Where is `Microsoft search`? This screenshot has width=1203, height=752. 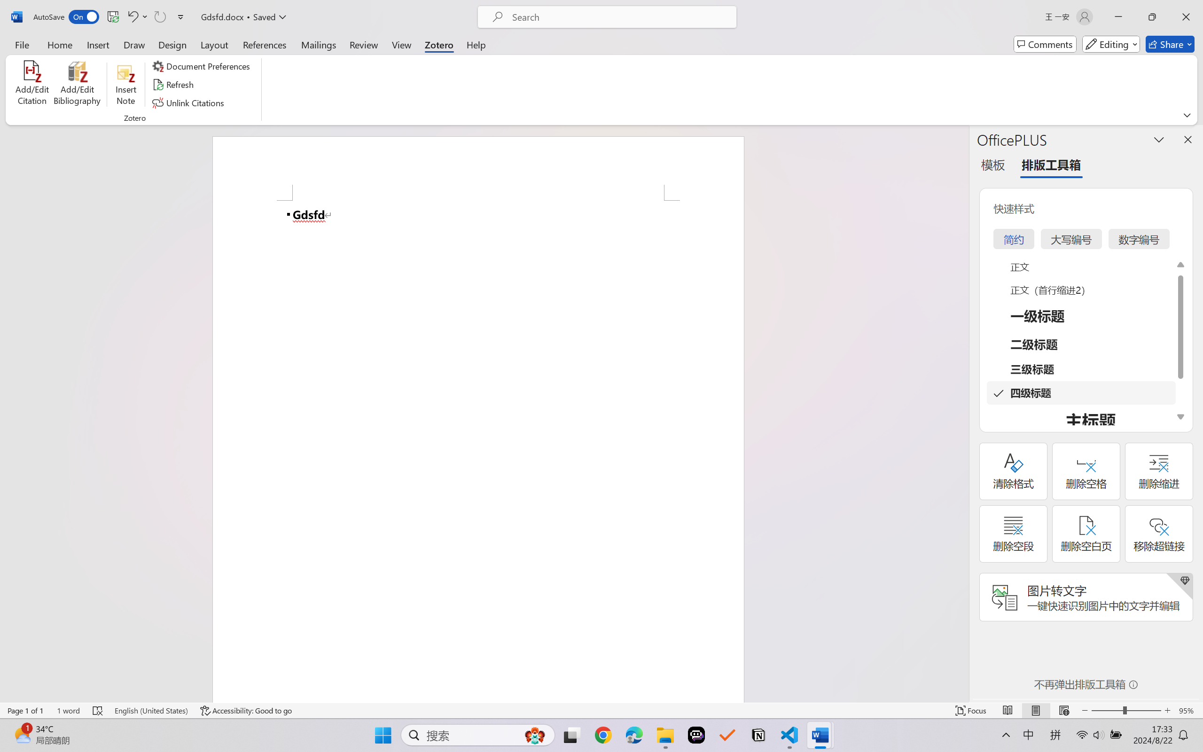 Microsoft search is located at coordinates (619, 17).